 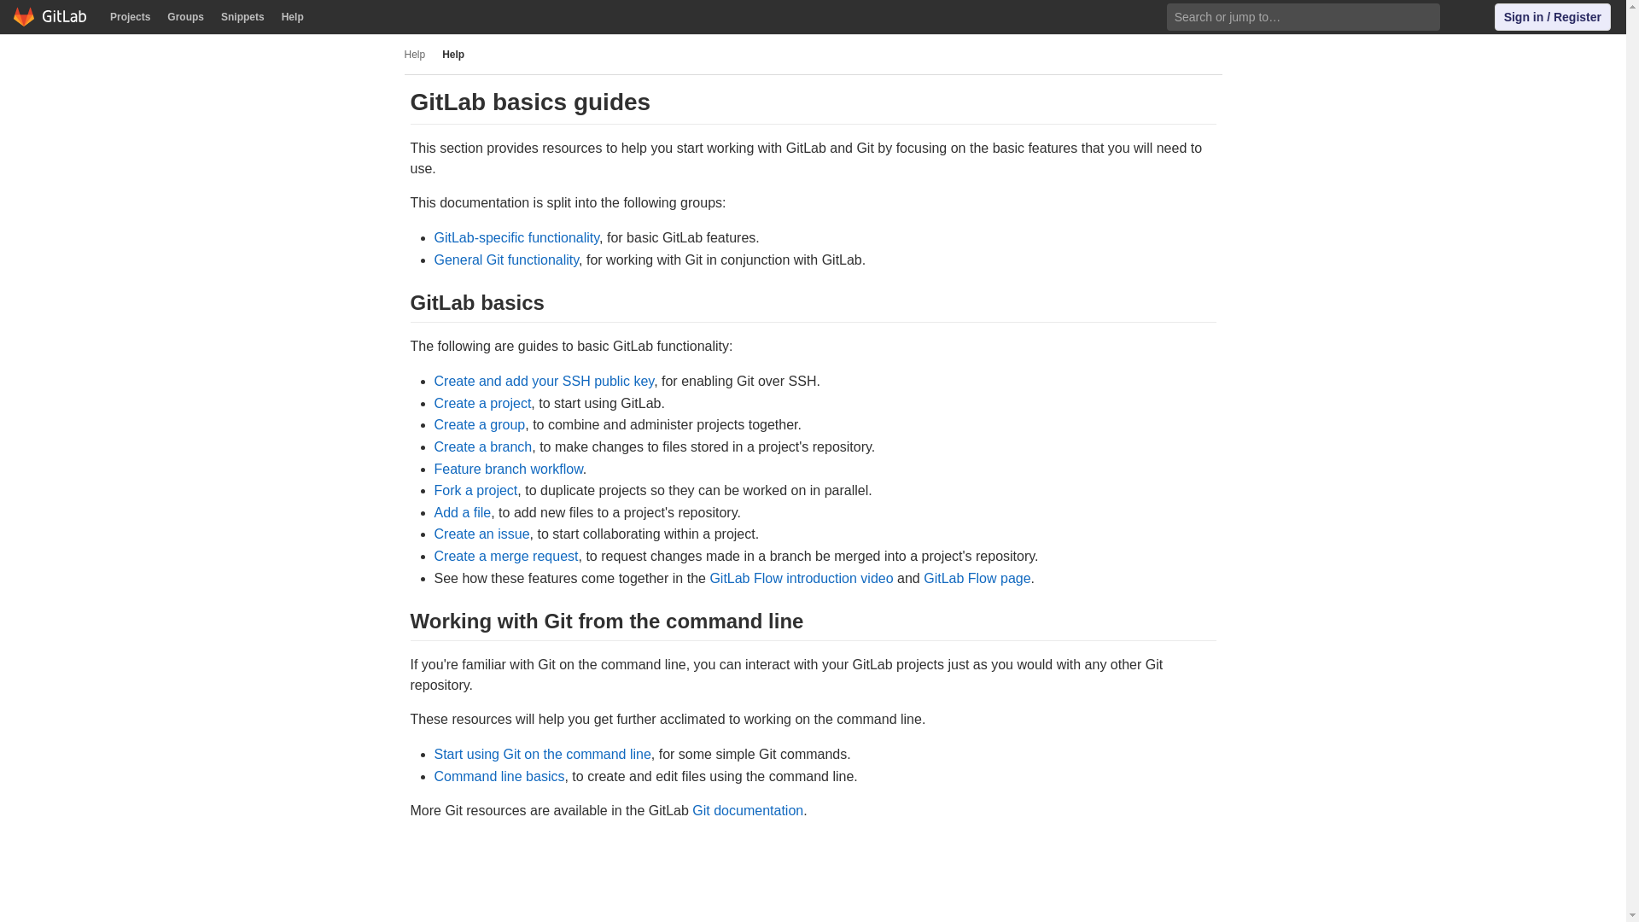 I want to click on Create a group, so click(x=479, y=425).